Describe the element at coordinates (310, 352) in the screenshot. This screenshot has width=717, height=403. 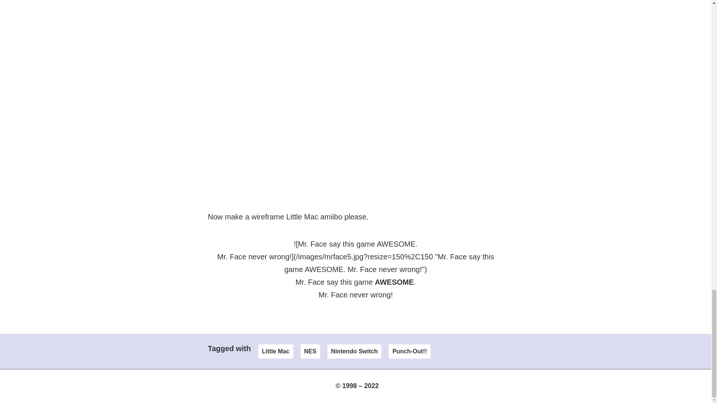
I see `NES` at that location.